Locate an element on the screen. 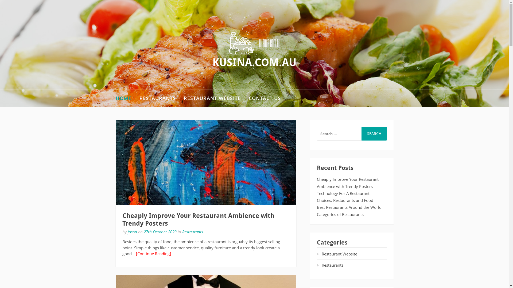 Image resolution: width=513 pixels, height=288 pixels. Skip to content is located at coordinates (0, 0).